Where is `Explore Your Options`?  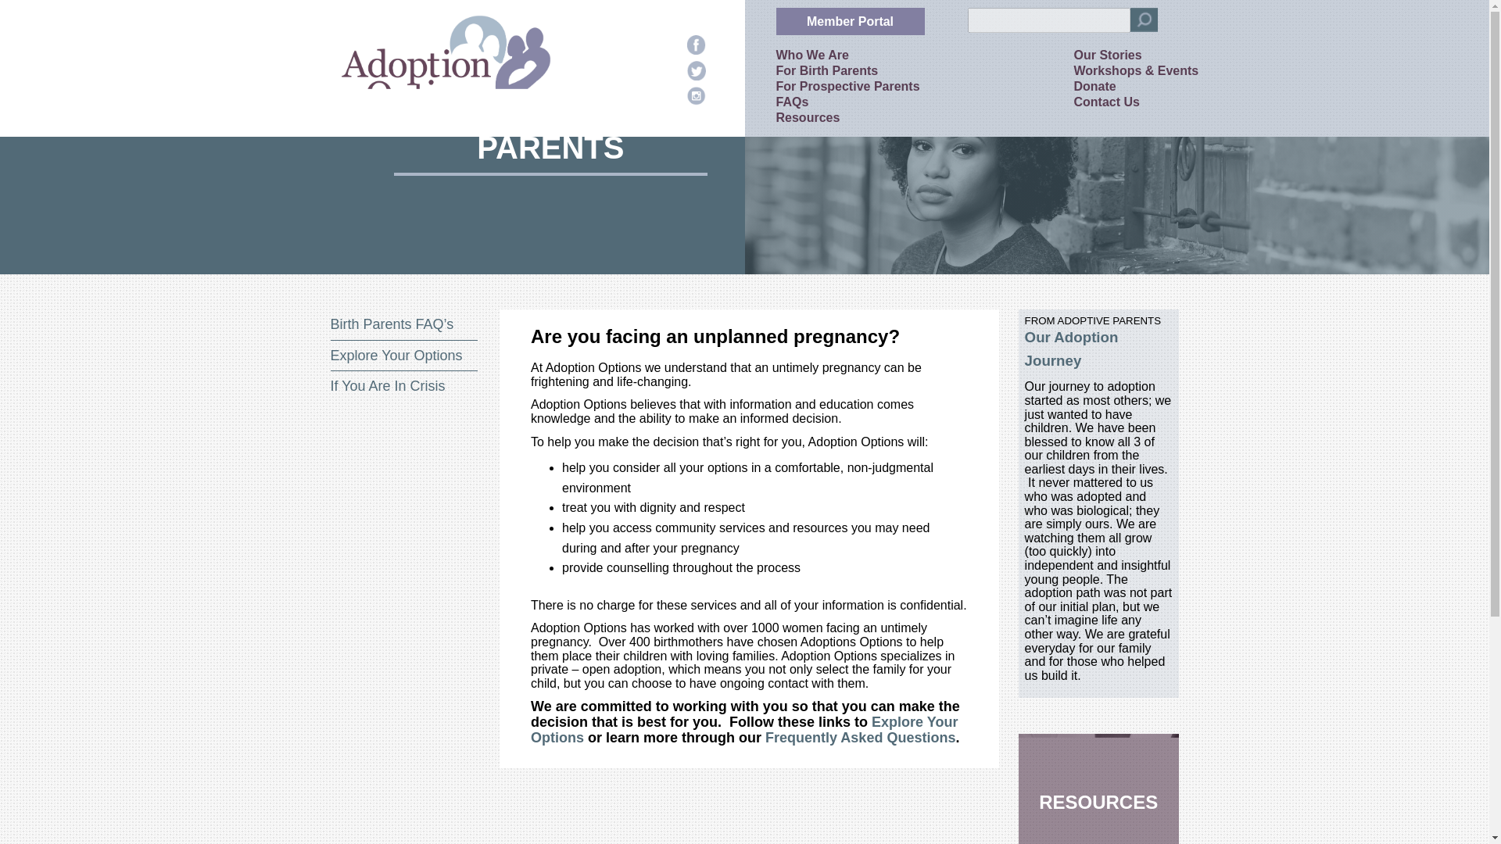 Explore Your Options is located at coordinates (396, 355).